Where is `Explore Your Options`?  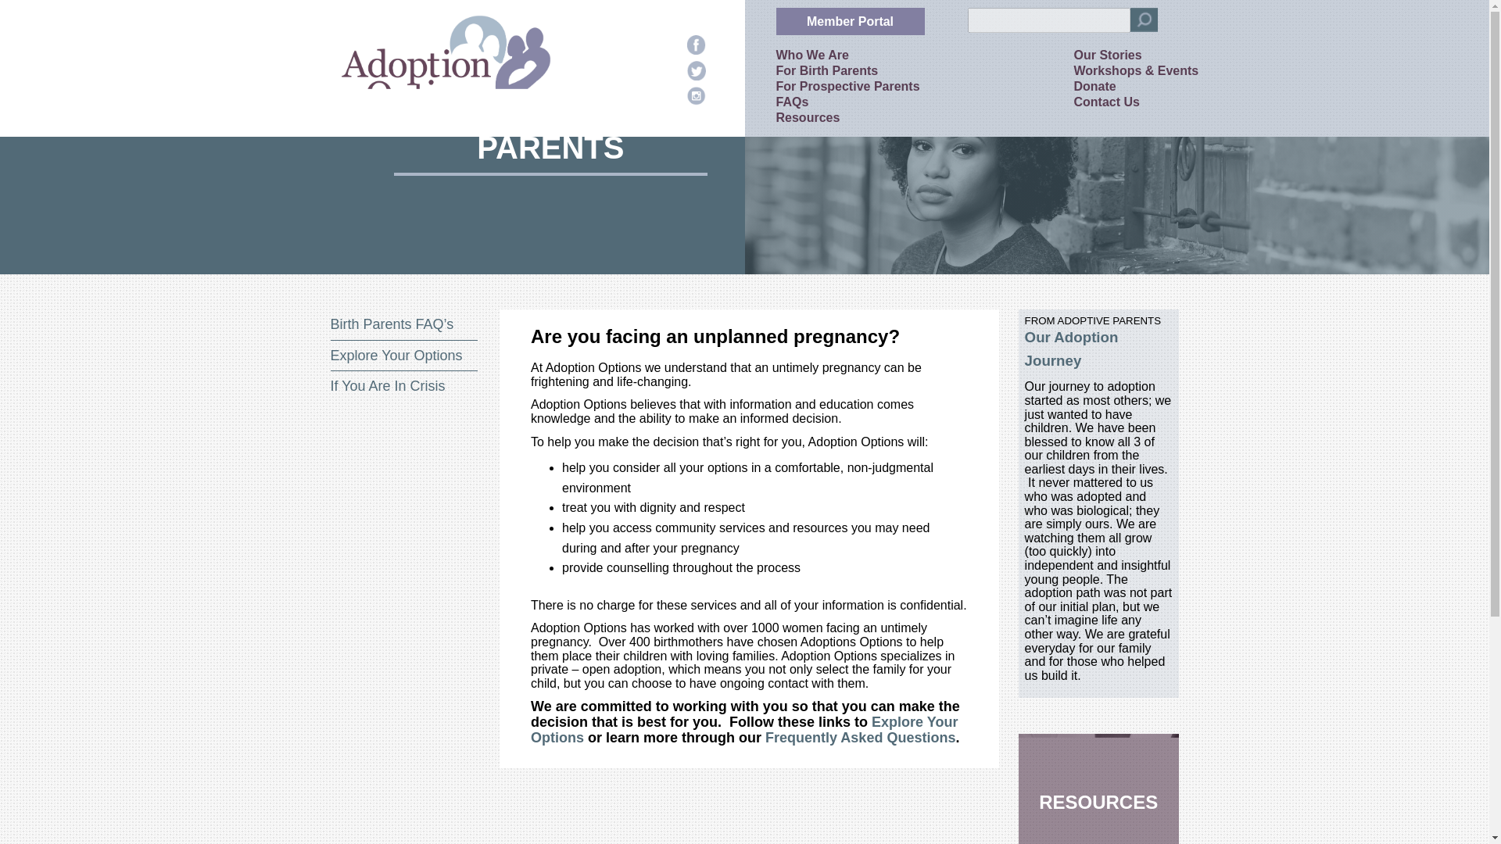 Explore Your Options is located at coordinates (396, 355).